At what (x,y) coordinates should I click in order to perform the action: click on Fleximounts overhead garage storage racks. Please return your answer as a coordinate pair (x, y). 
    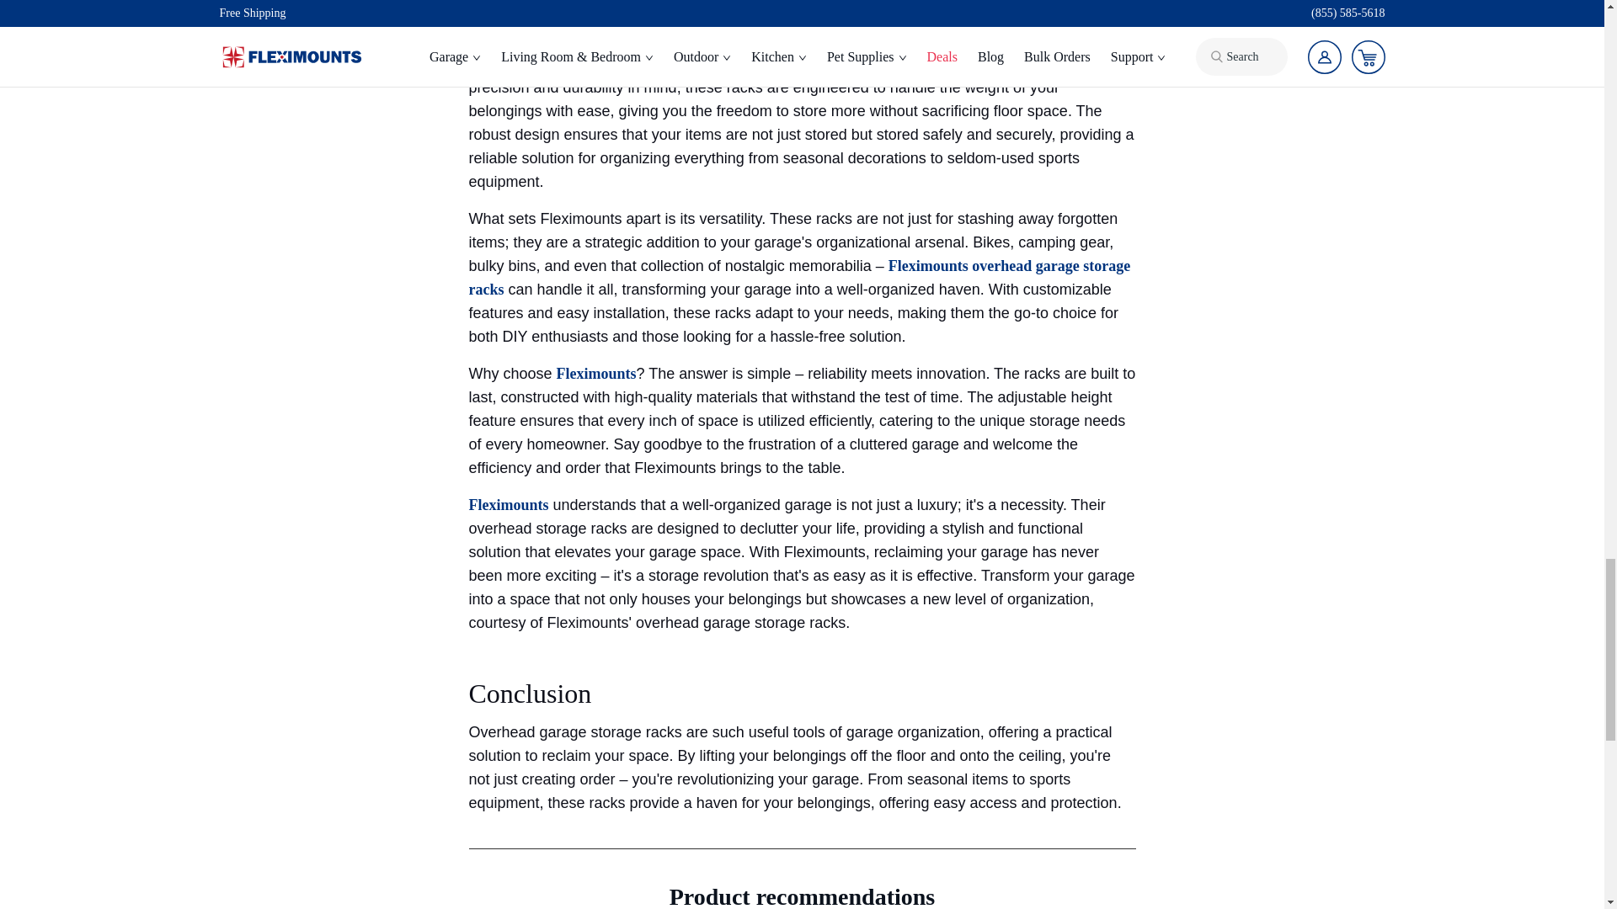
    Looking at the image, I should click on (799, 278).